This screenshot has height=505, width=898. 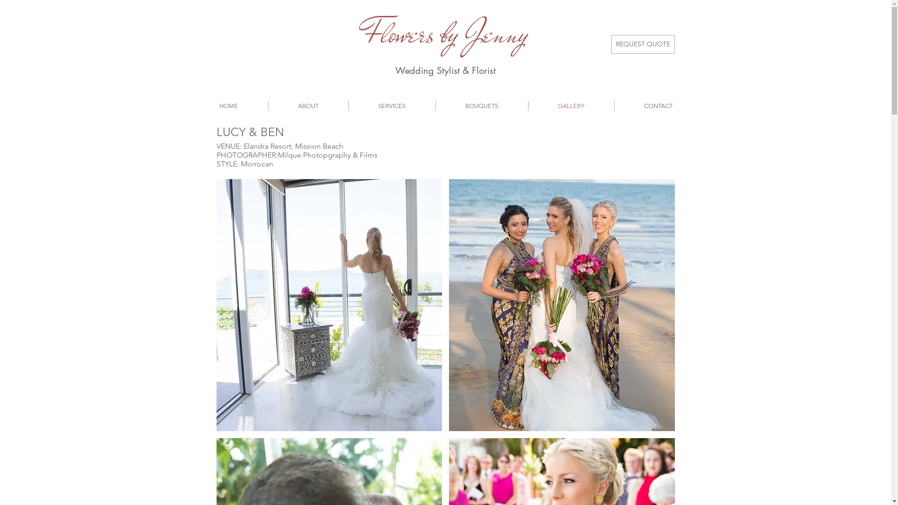 What do you see at coordinates (643, 44) in the screenshot?
I see `REQUEST QUOTE` at bounding box center [643, 44].